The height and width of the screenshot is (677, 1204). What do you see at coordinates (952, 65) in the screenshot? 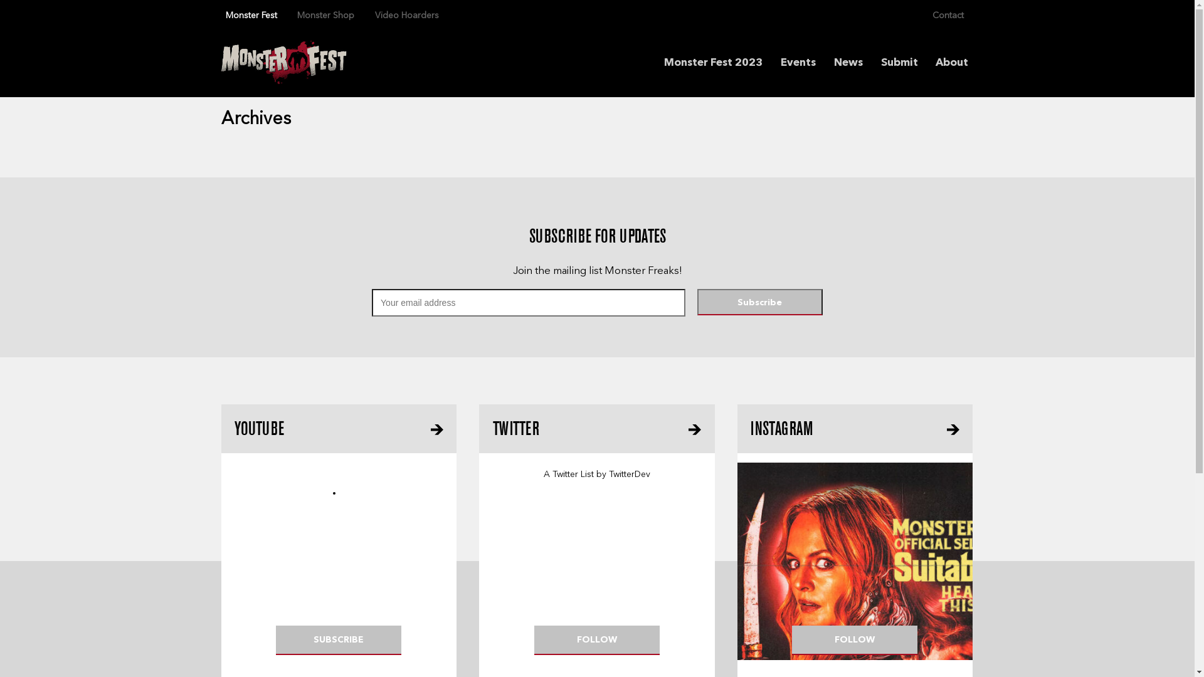
I see `About` at bounding box center [952, 65].